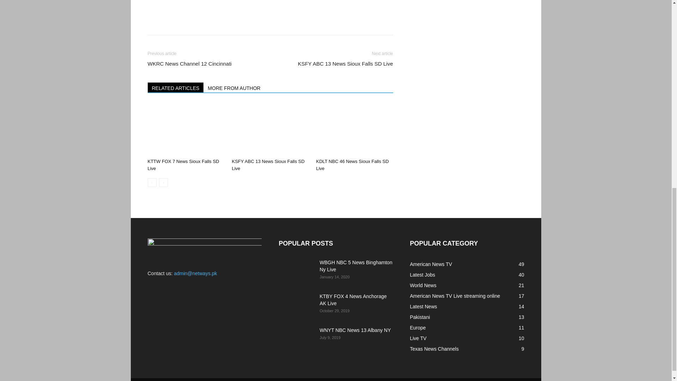 The width and height of the screenshot is (677, 381). What do you see at coordinates (234, 87) in the screenshot?
I see `MORE FROM AUTHOR` at bounding box center [234, 87].